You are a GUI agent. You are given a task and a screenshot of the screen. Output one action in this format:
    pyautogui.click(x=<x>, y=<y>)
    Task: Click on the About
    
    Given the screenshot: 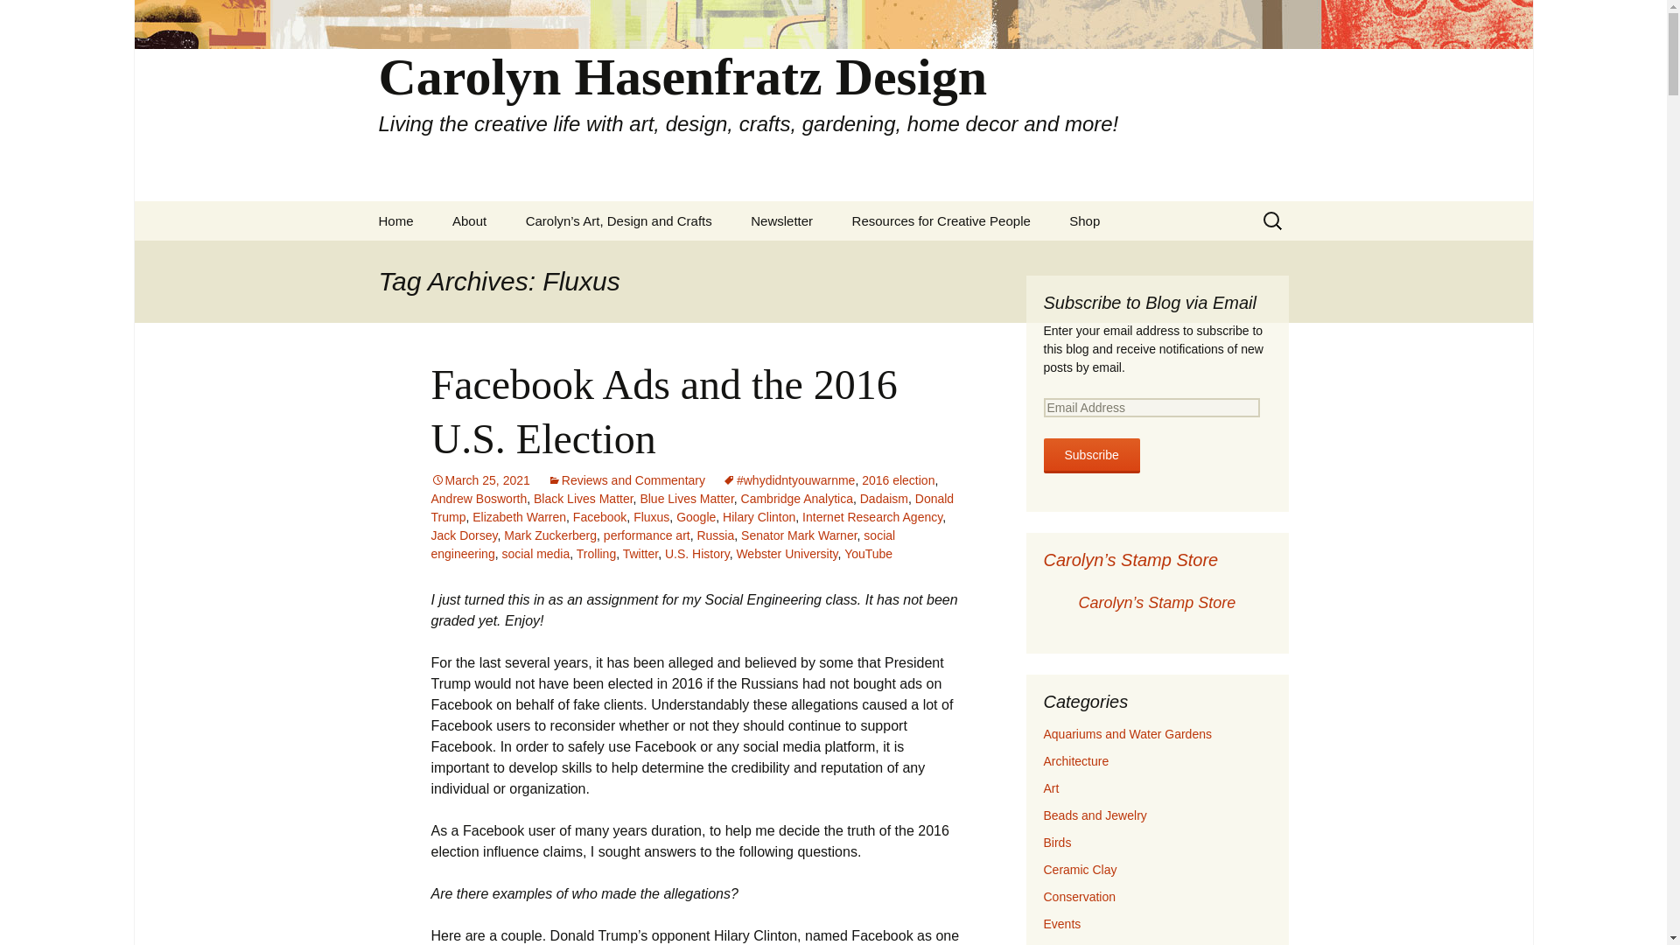 What is the action you would take?
    pyautogui.click(x=469, y=220)
    